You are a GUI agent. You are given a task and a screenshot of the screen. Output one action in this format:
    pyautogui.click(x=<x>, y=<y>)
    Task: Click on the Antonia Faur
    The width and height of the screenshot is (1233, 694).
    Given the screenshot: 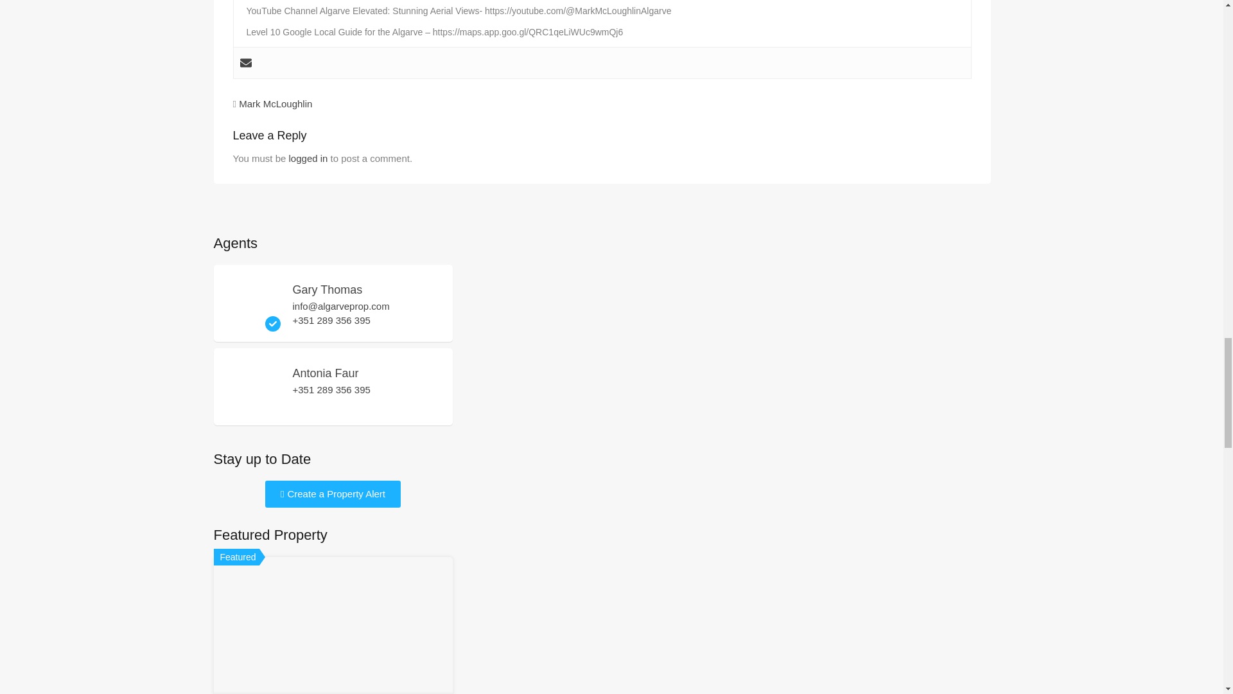 What is the action you would take?
    pyautogui.click(x=251, y=409)
    